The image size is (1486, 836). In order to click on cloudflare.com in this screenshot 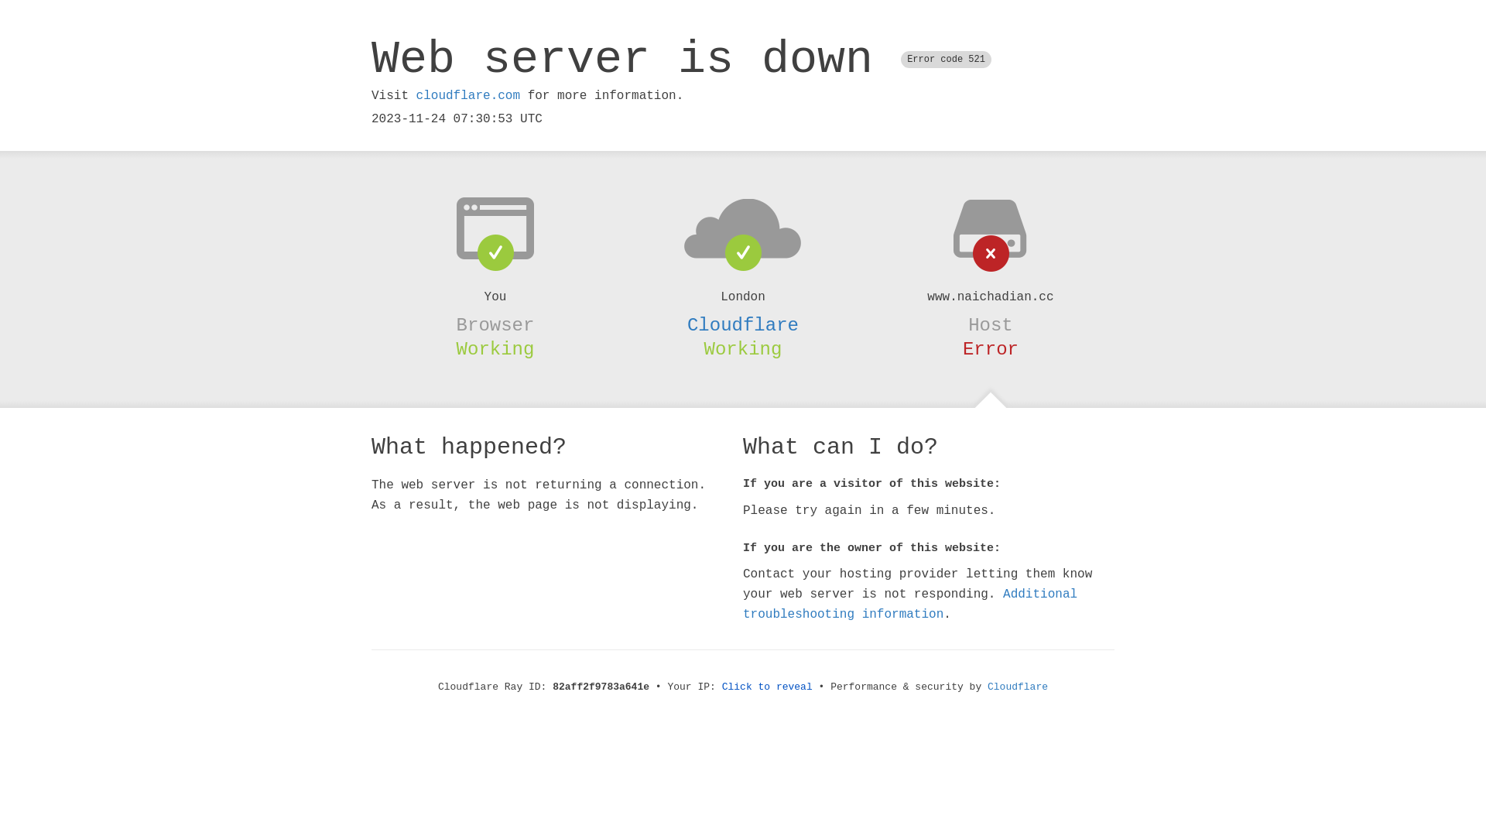, I will do `click(468, 96)`.